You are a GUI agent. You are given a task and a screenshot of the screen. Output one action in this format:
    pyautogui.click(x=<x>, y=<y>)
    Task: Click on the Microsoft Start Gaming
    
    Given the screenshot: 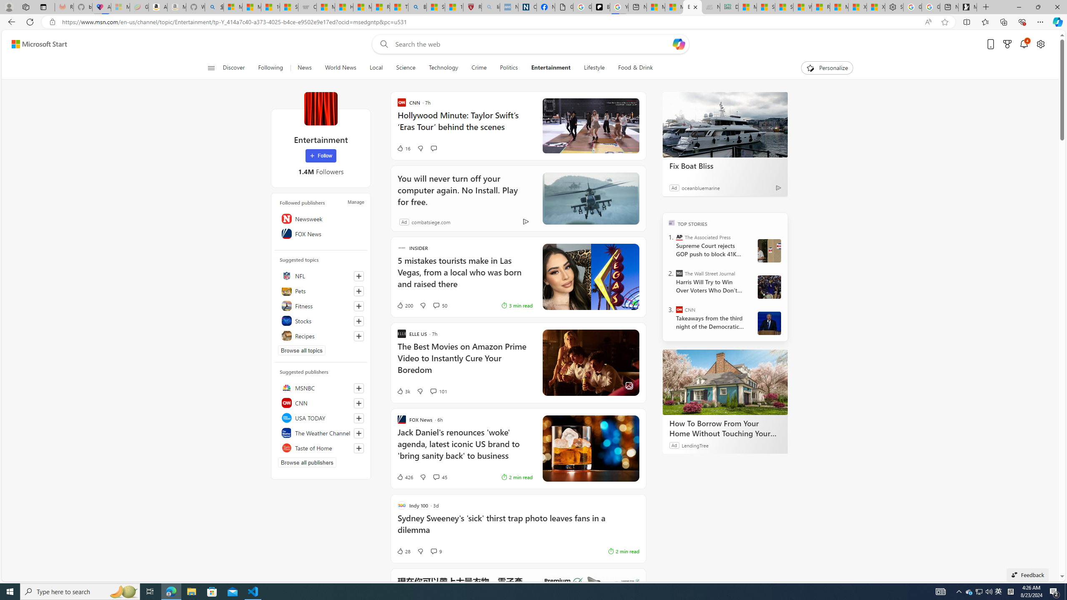 What is the action you would take?
    pyautogui.click(x=968, y=7)
    